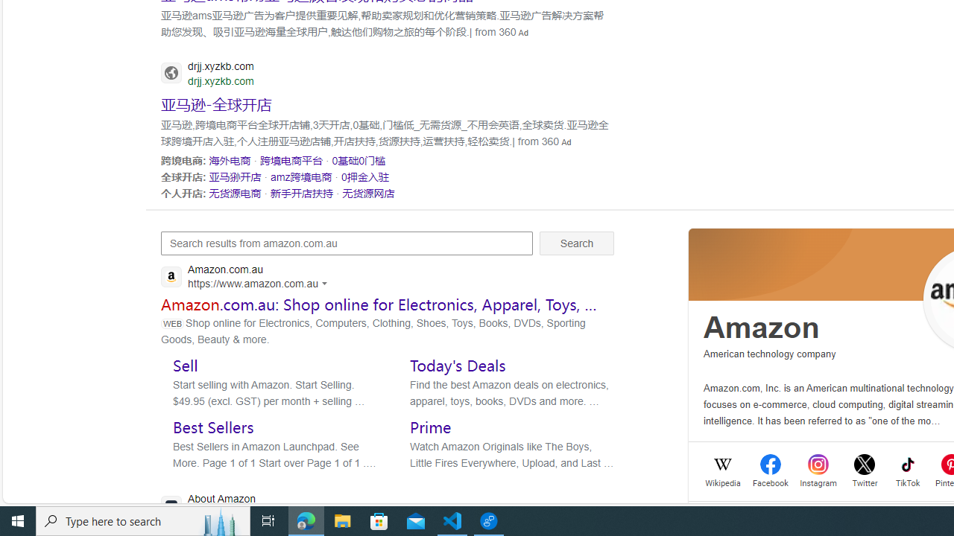 This screenshot has height=536, width=954. I want to click on Search results from amazon.com.au, so click(347, 243).